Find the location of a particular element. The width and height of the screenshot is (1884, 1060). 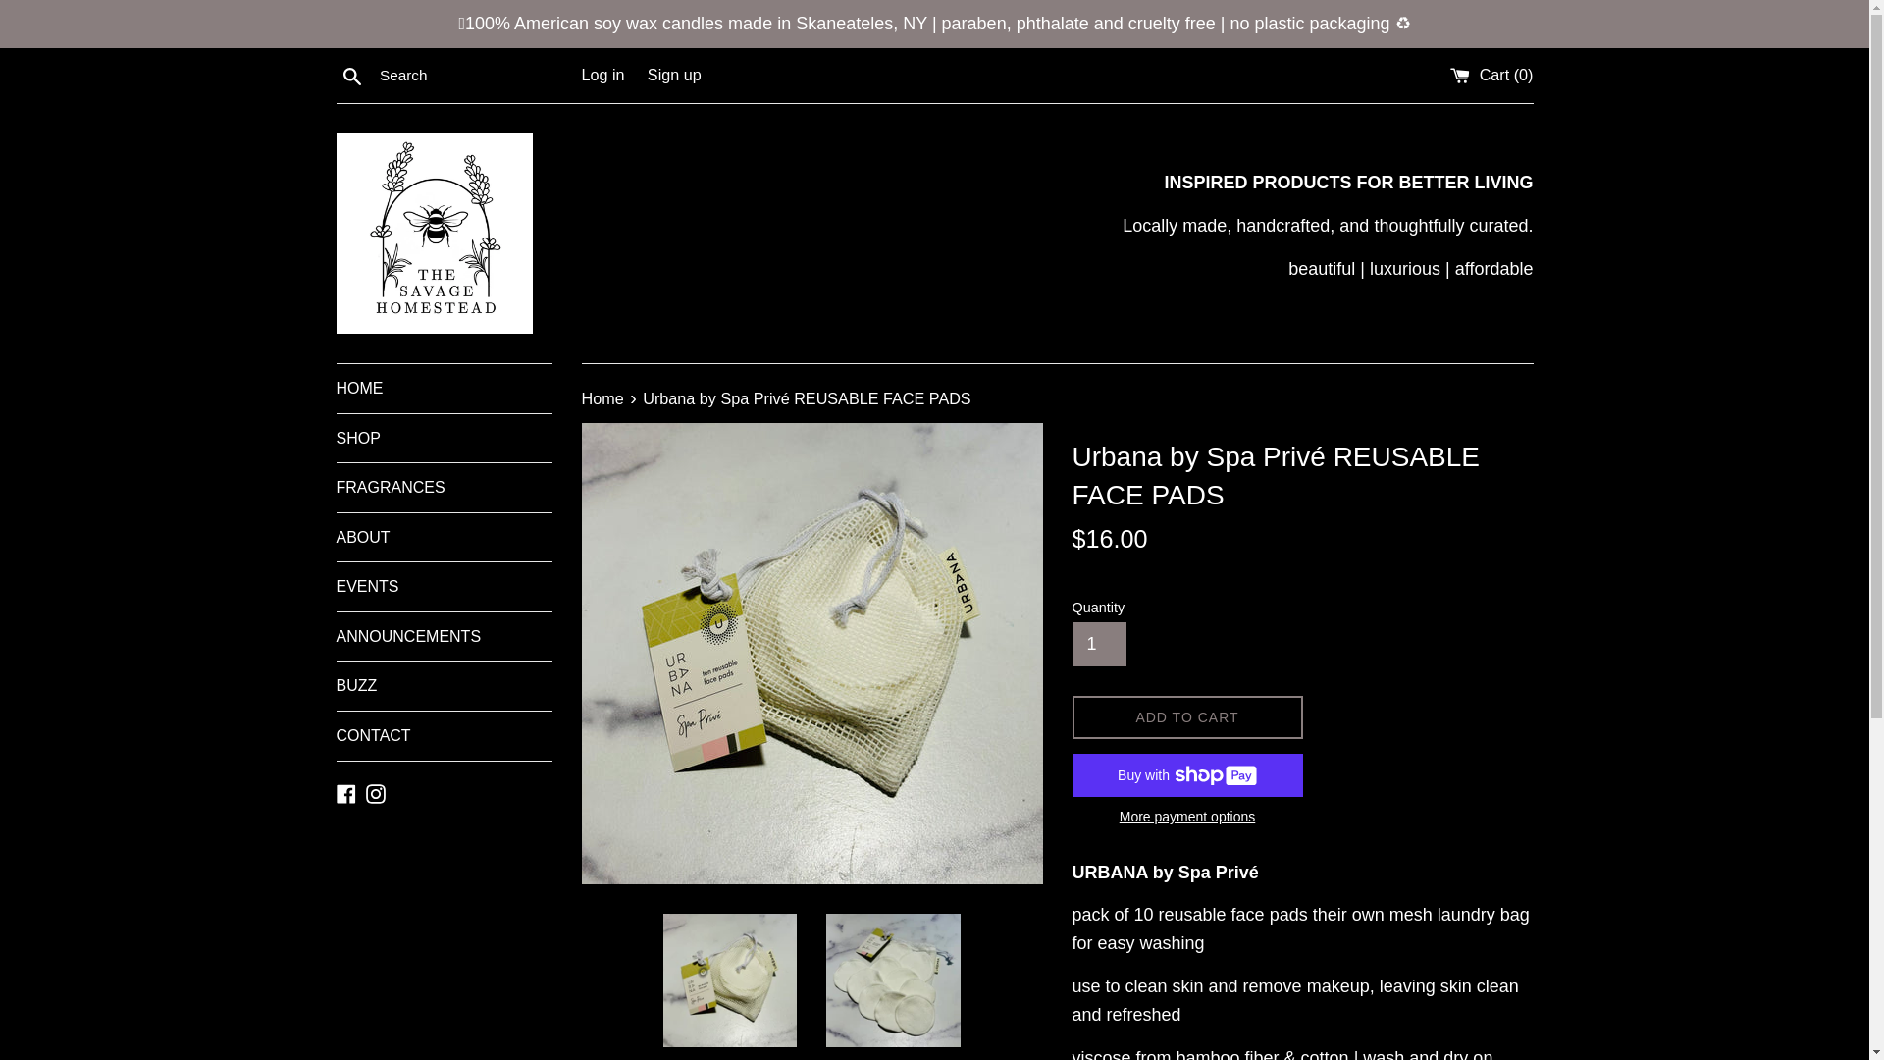

HOME is located at coordinates (444, 389).